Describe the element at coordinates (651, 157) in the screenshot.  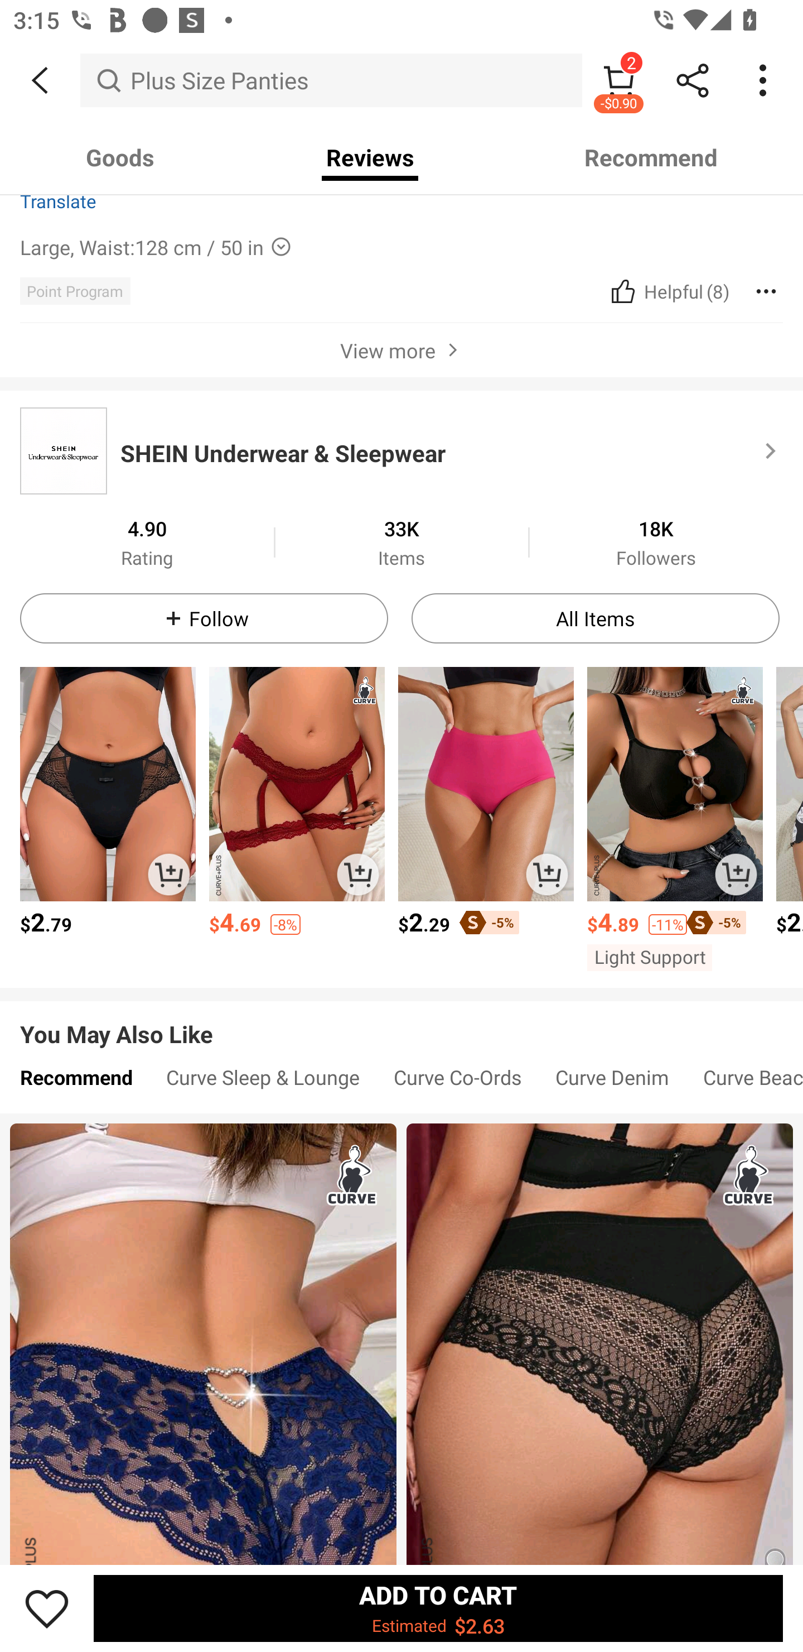
I see `Recommend` at that location.